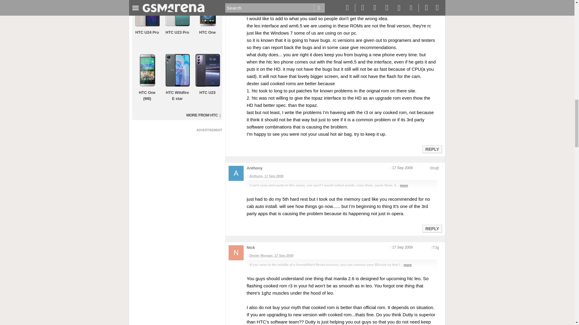 The height and width of the screenshot is (325, 579). What do you see at coordinates (432, 149) in the screenshot?
I see `Reply to this post` at bounding box center [432, 149].